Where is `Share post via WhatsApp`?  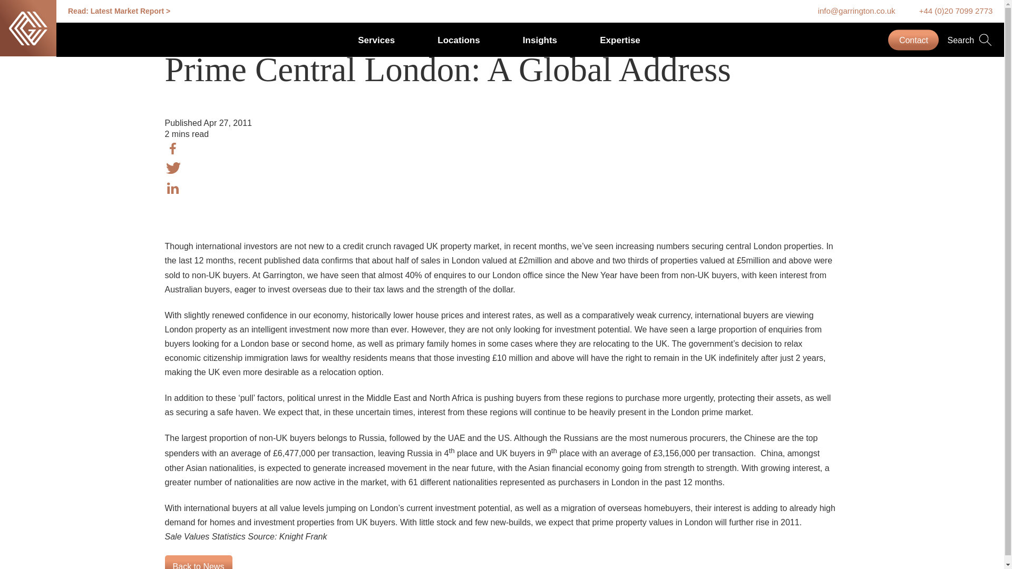
Share post via WhatsApp is located at coordinates (172, 208).